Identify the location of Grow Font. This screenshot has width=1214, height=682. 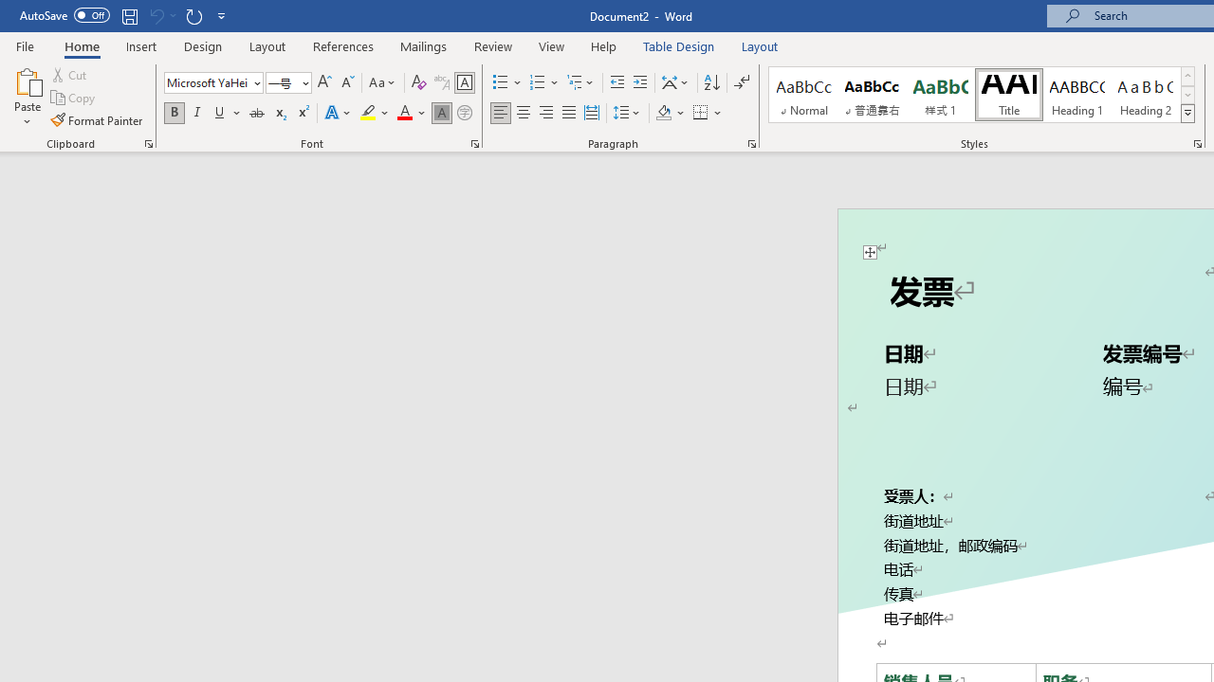
(324, 83).